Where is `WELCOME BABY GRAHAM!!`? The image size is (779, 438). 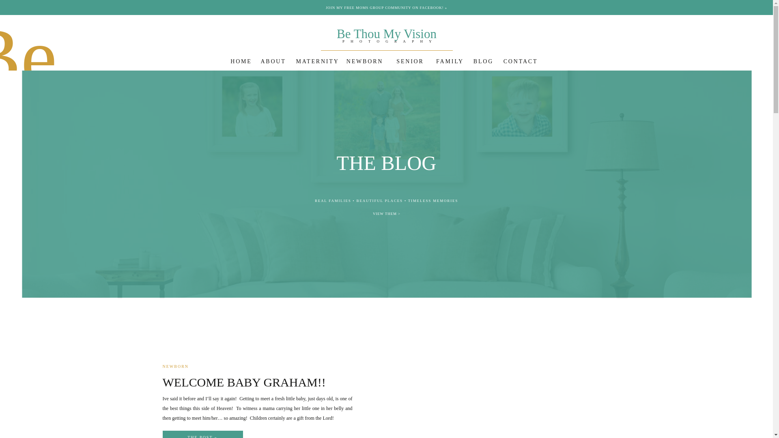 WELCOME BABY GRAHAM!! is located at coordinates (243, 382).